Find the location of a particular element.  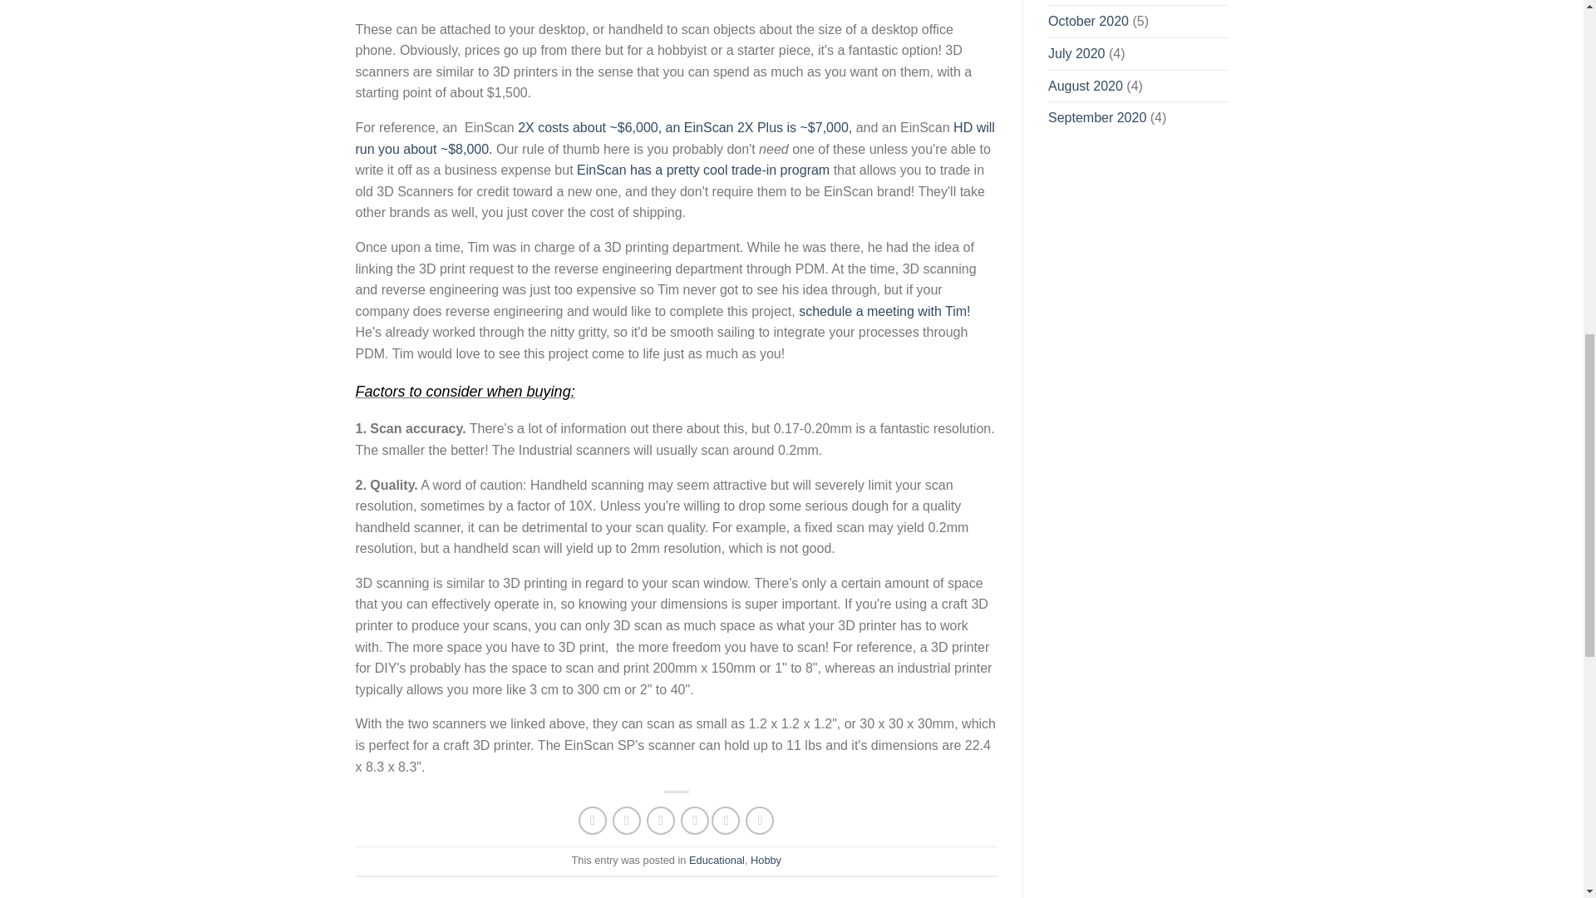

Email to a Friend is located at coordinates (660, 820).